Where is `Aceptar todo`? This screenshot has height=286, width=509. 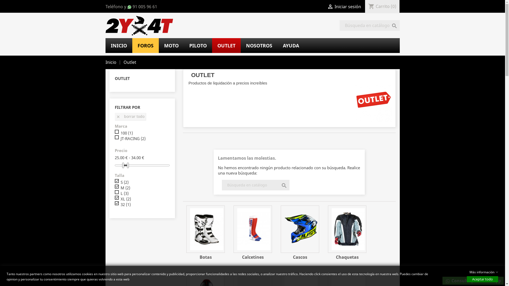 Aceptar todo is located at coordinates (482, 279).